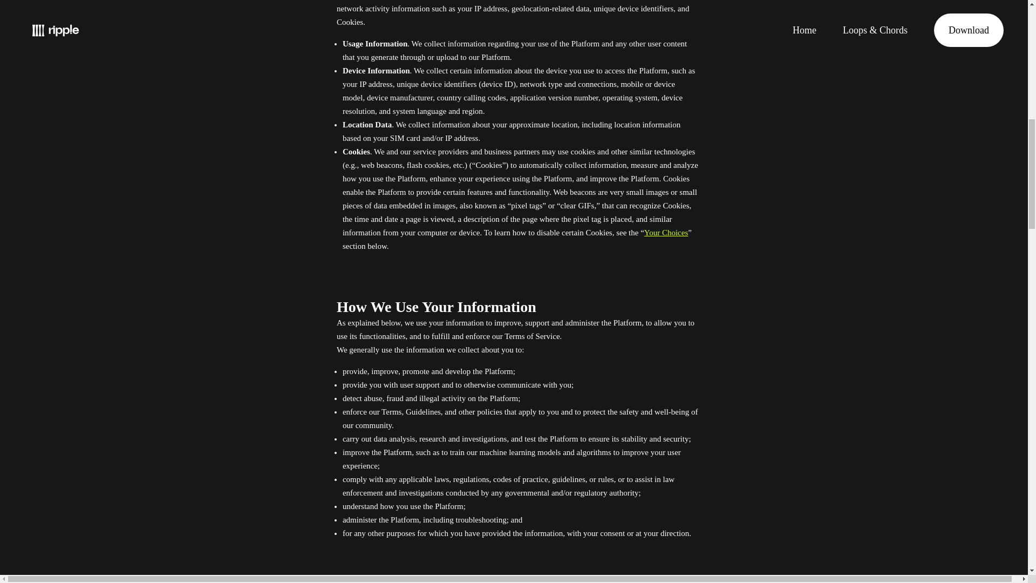 This screenshot has height=583, width=1036. Describe the element at coordinates (666, 232) in the screenshot. I see `Your Choices` at that location.